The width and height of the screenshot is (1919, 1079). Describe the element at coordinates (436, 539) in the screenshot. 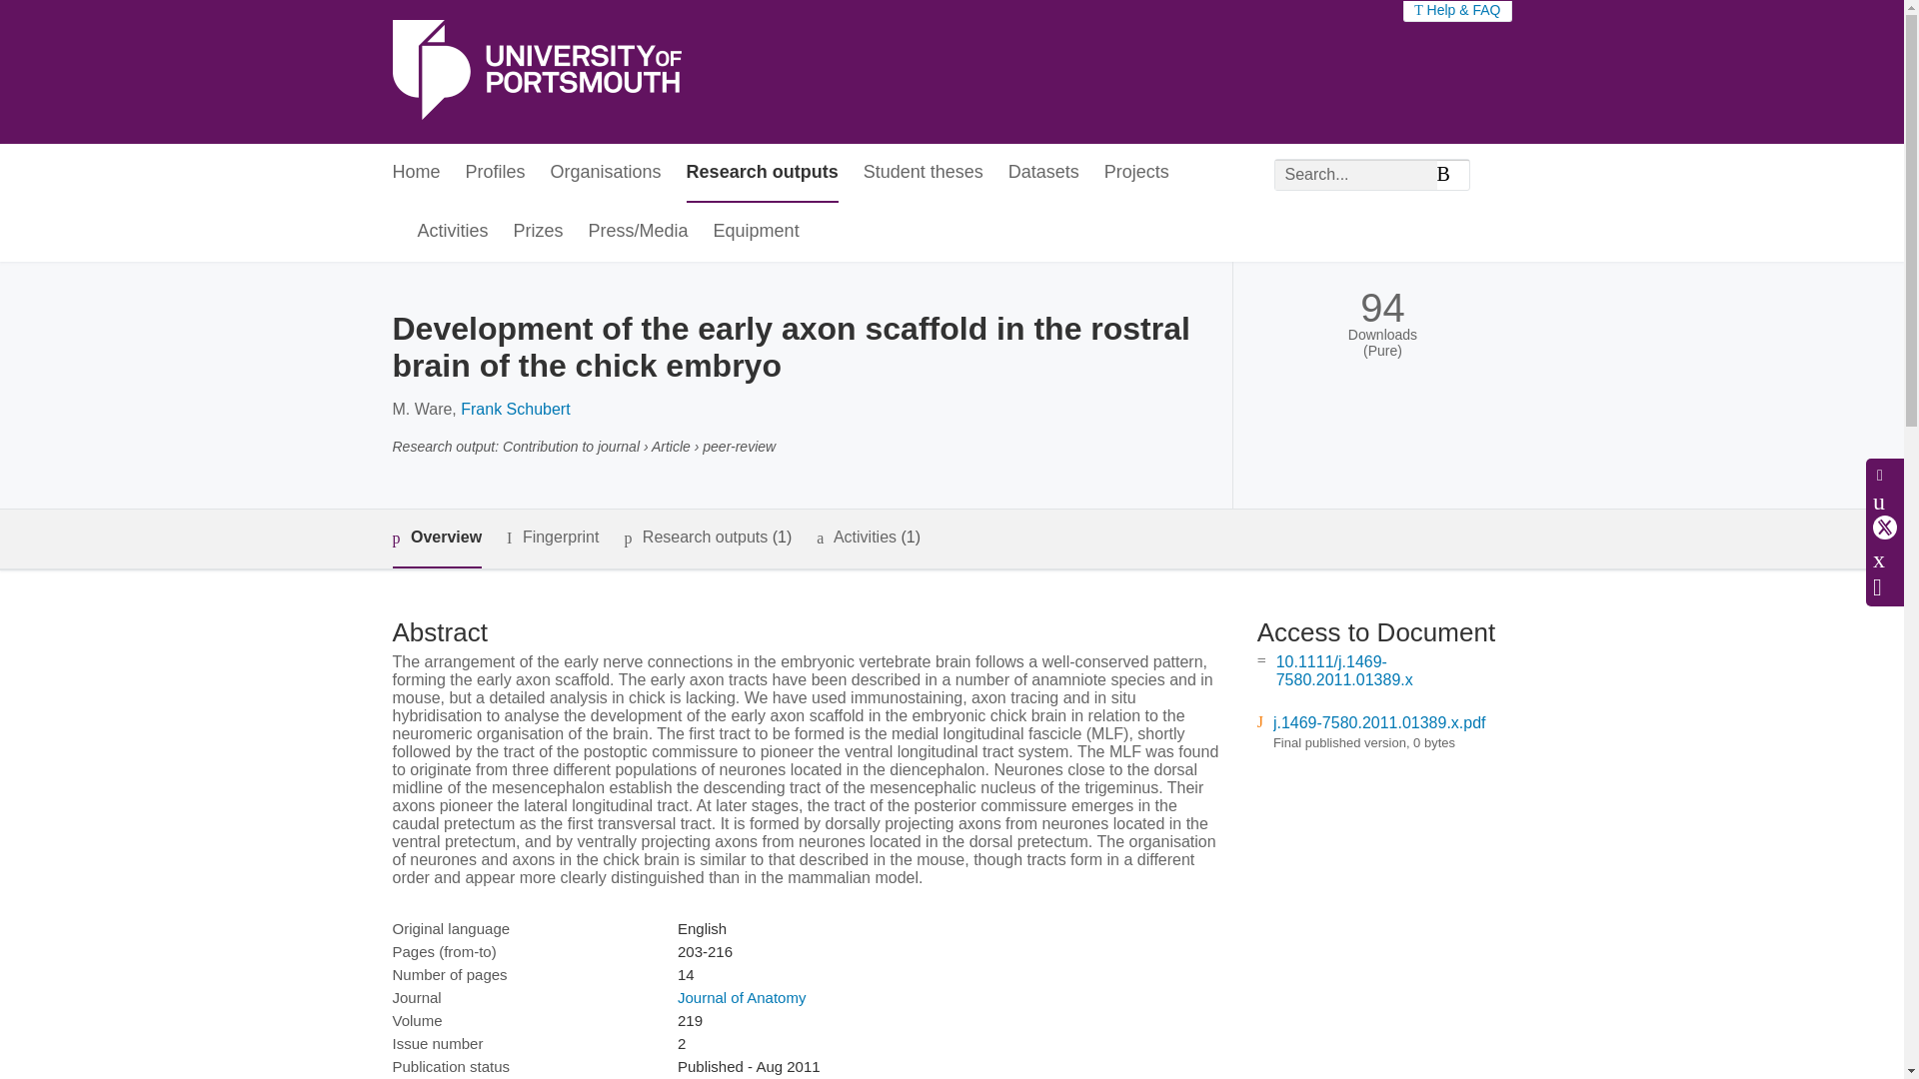

I see `Overview` at that location.